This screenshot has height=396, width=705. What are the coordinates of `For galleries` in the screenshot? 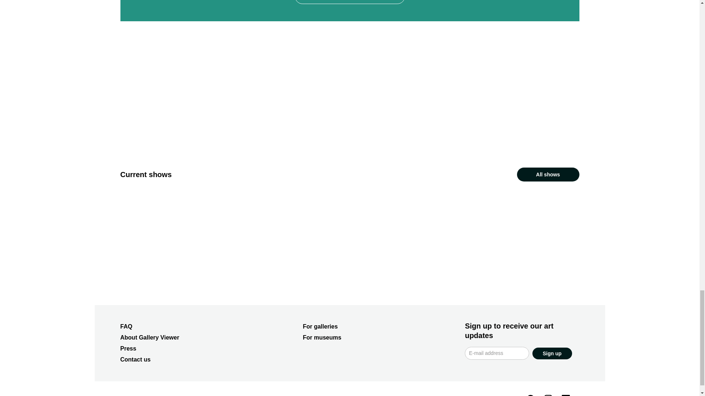 It's located at (320, 326).